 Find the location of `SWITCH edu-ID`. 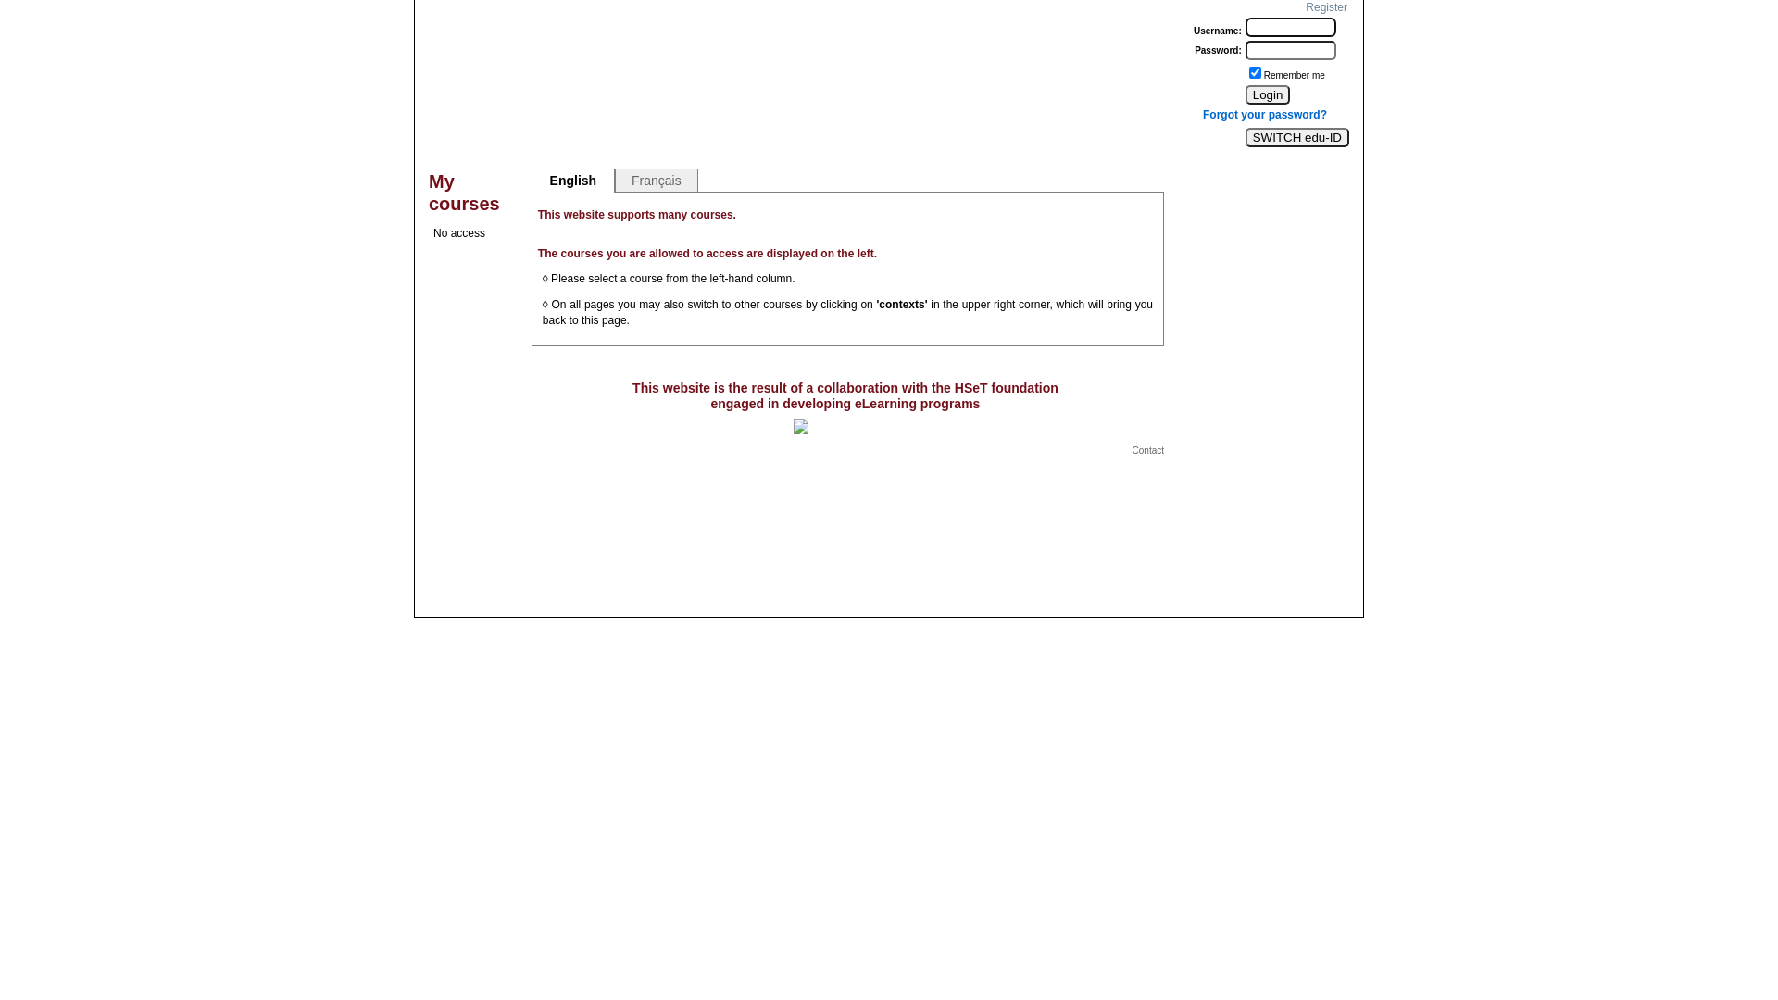

SWITCH edu-ID is located at coordinates (1297, 137).